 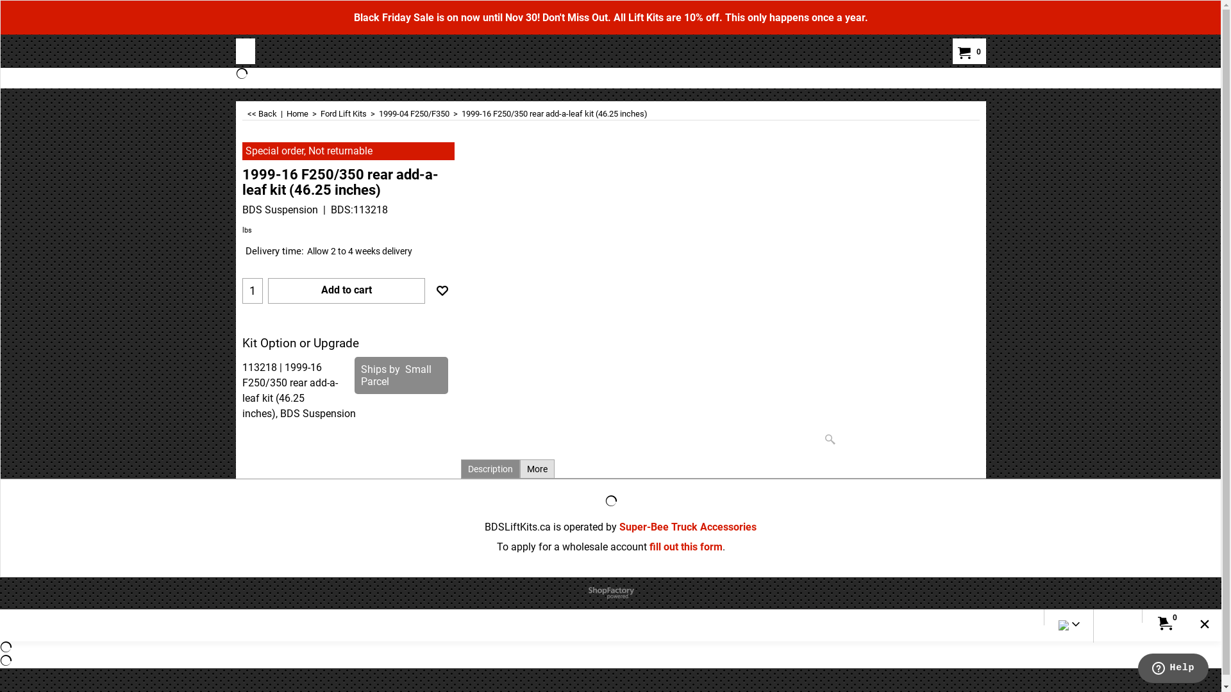 I want to click on 0, so click(x=1165, y=624).